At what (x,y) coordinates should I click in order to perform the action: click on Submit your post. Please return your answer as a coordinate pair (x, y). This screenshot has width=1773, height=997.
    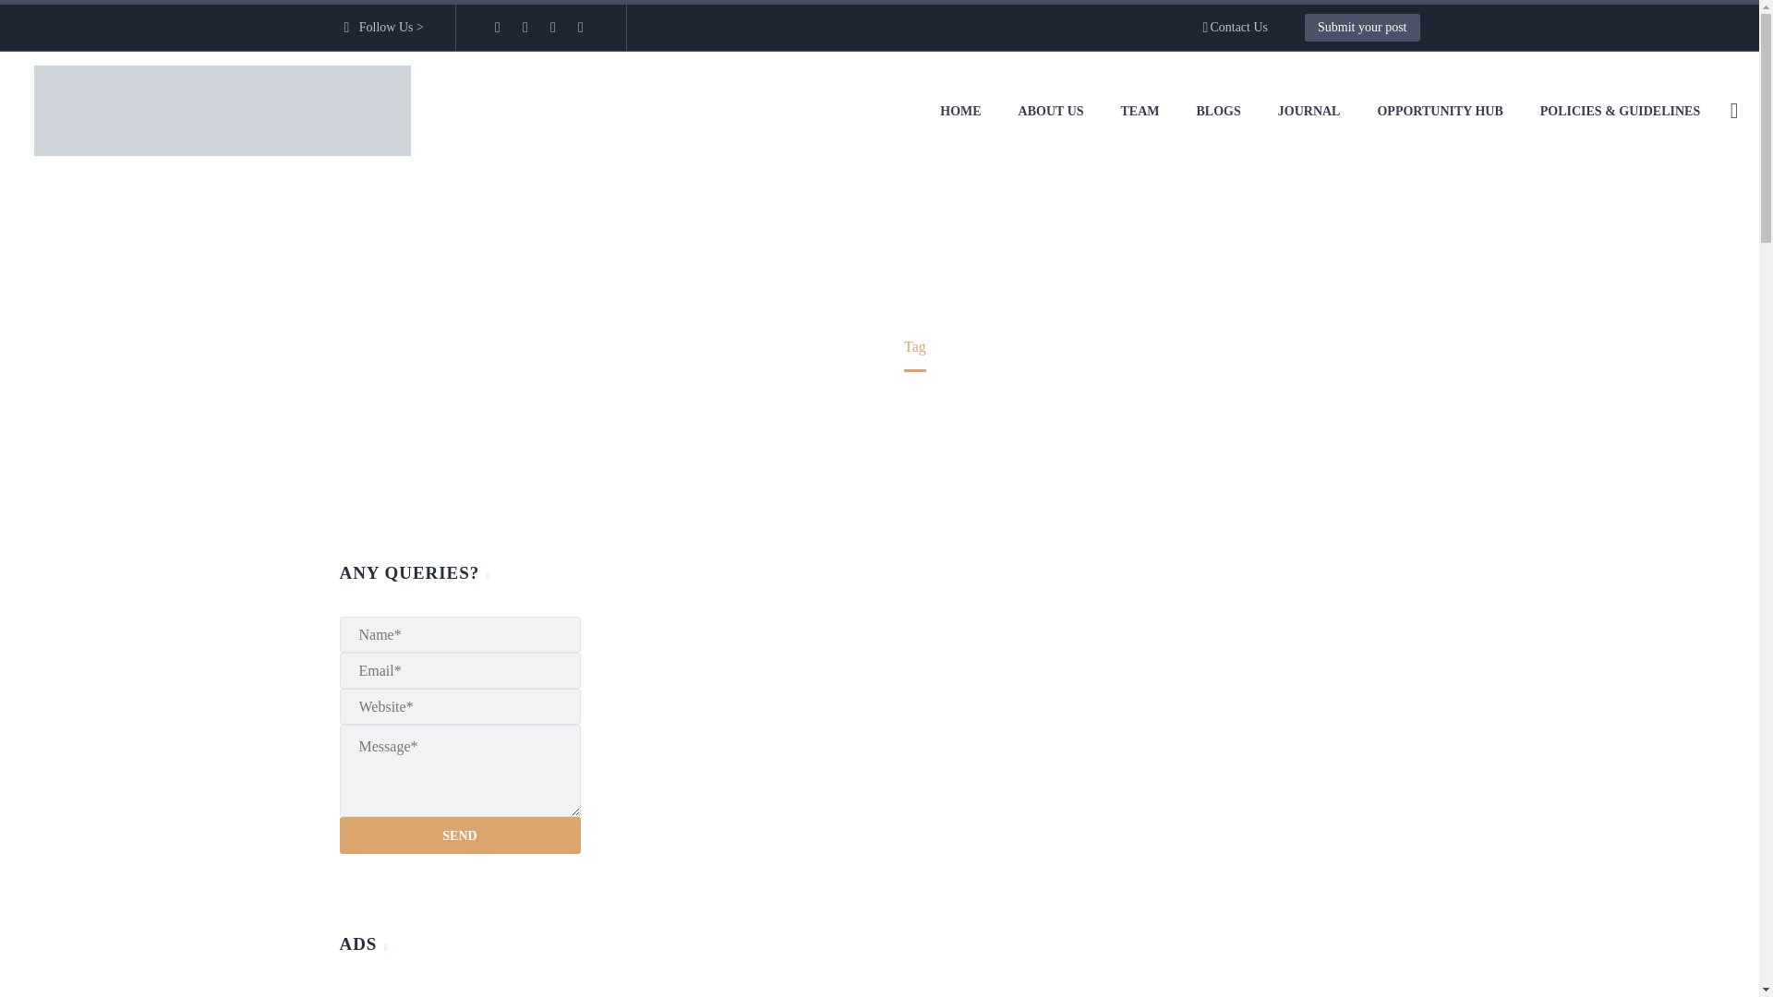
    Looking at the image, I should click on (1362, 28).